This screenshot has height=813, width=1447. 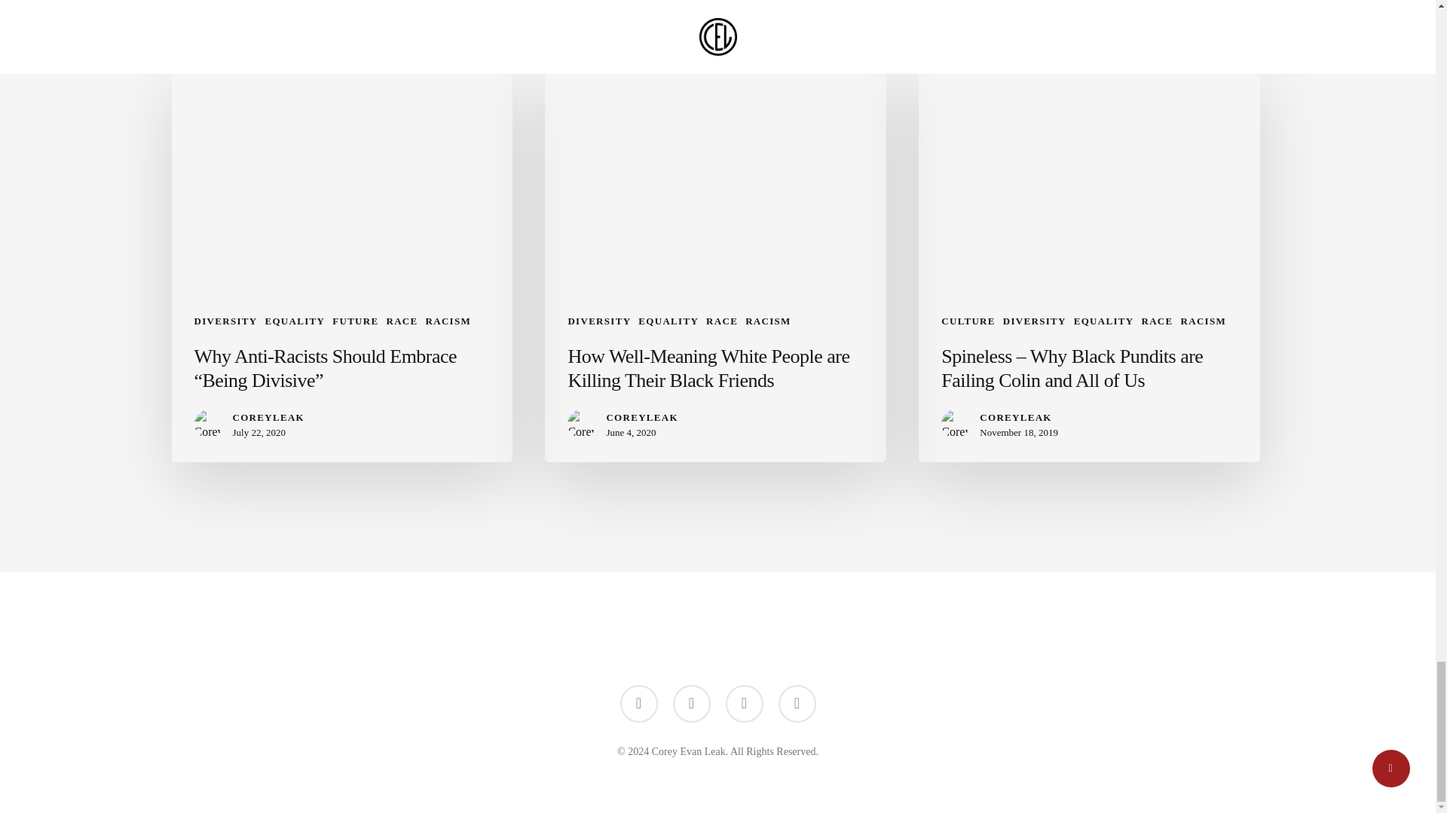 I want to click on DIVERSITY, so click(x=1034, y=321).